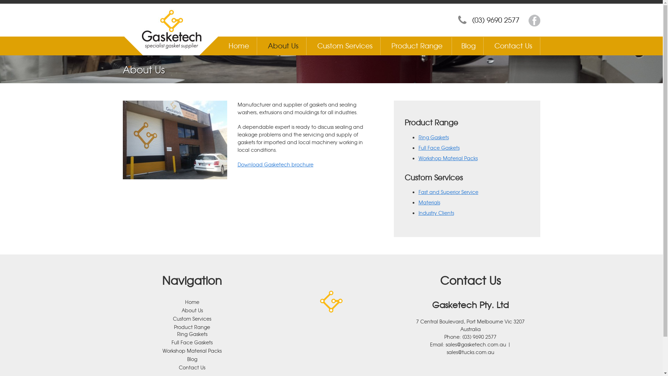 Image resolution: width=668 pixels, height=376 pixels. What do you see at coordinates (192, 302) in the screenshot?
I see `Home` at bounding box center [192, 302].